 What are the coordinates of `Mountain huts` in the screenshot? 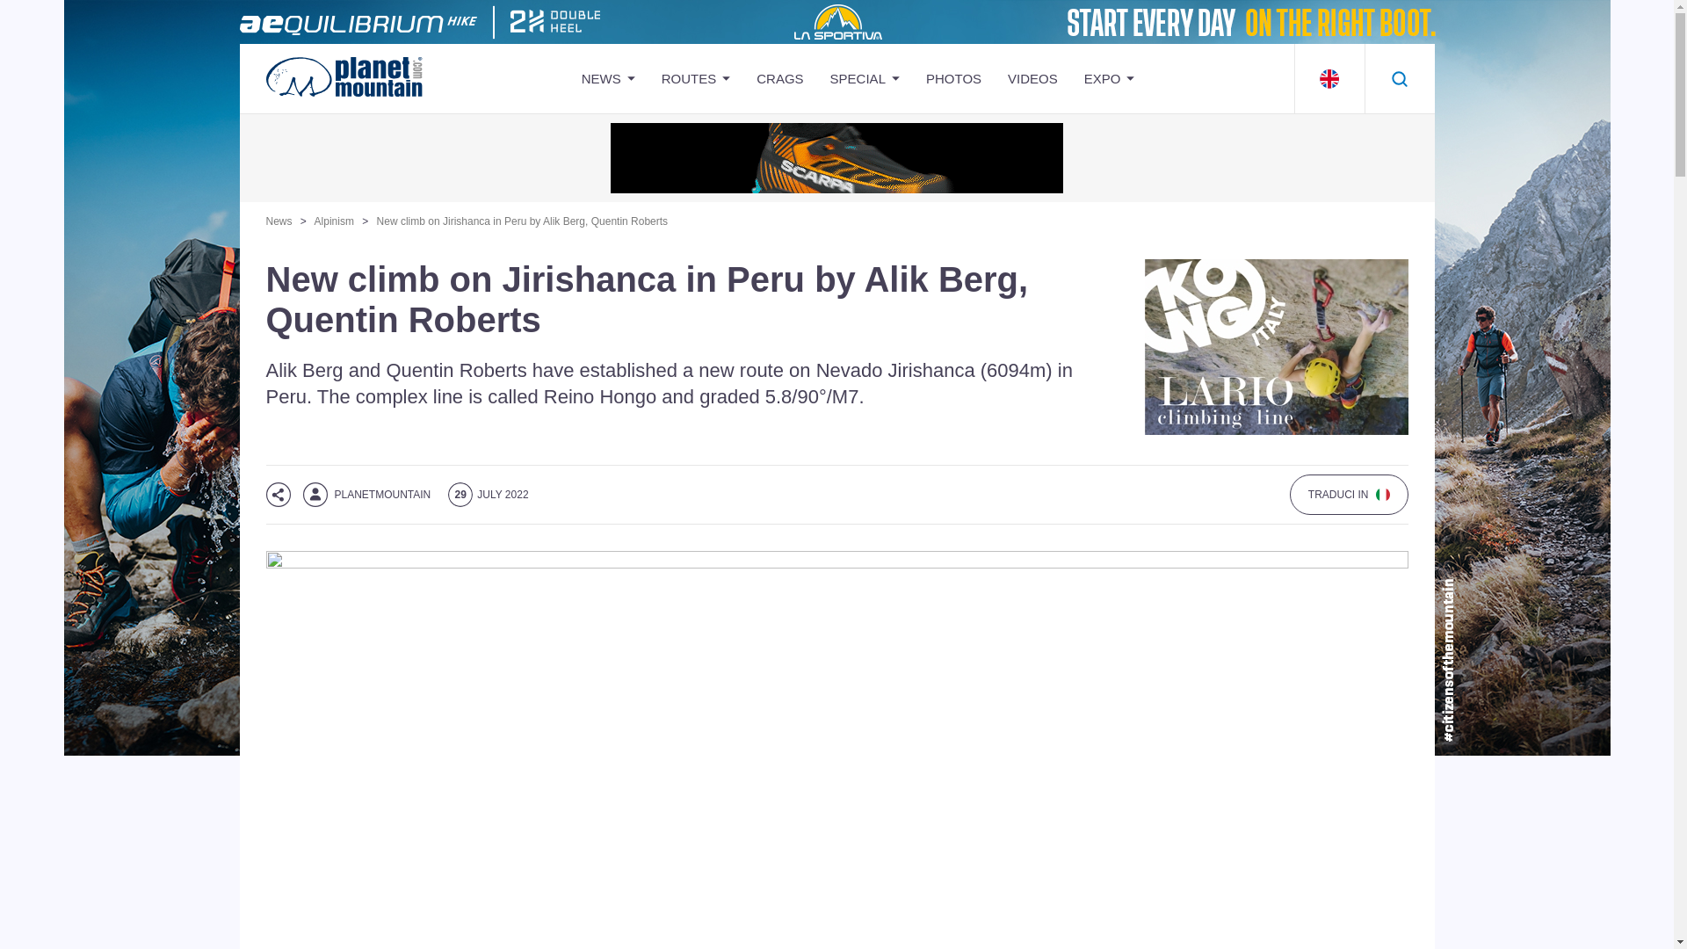 It's located at (931, 230).